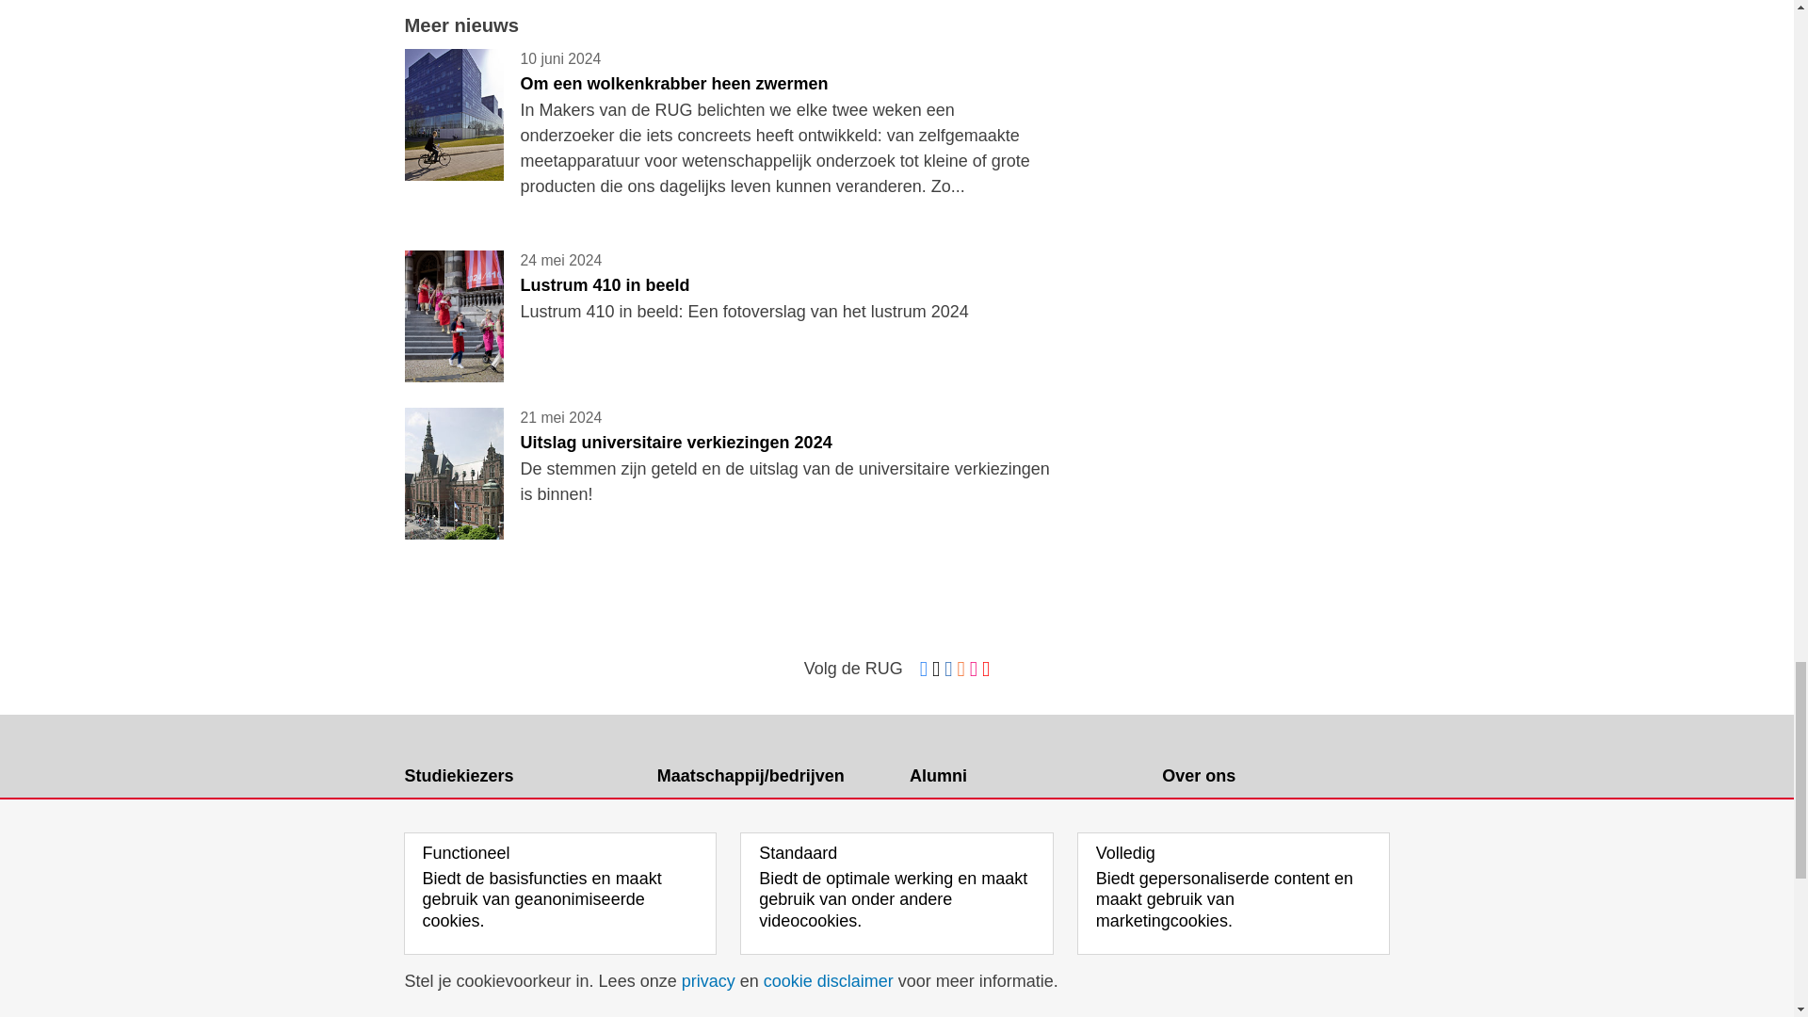 This screenshot has width=1808, height=1017. I want to click on youtube, so click(985, 669).